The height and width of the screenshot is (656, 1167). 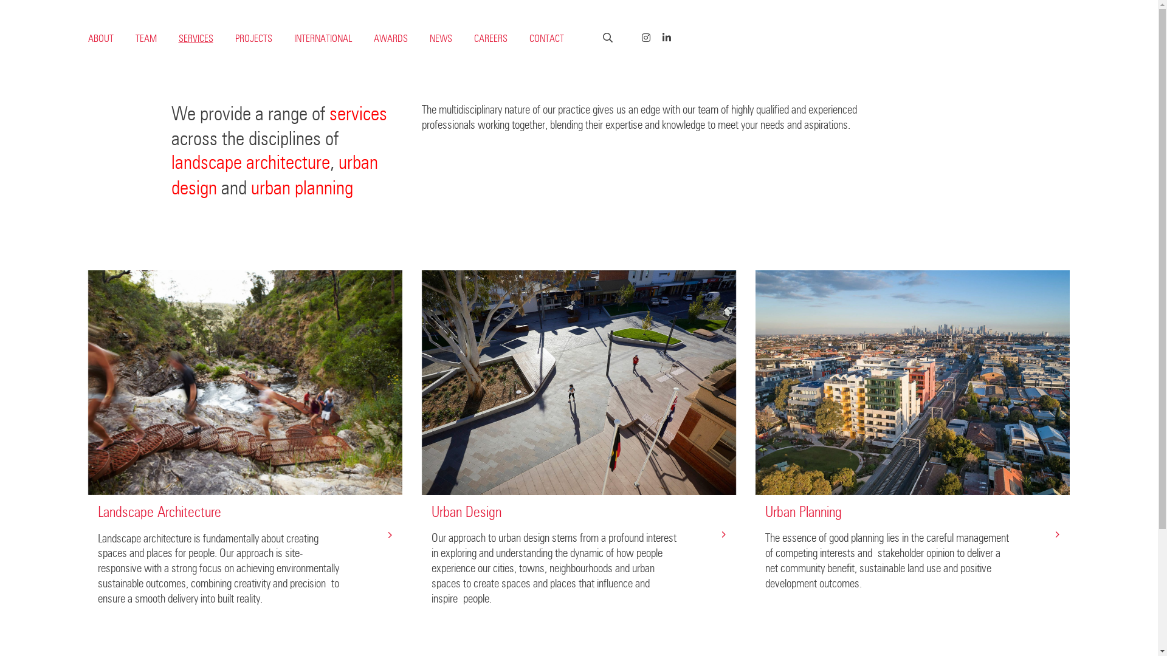 I want to click on CAREERS, so click(x=491, y=39).